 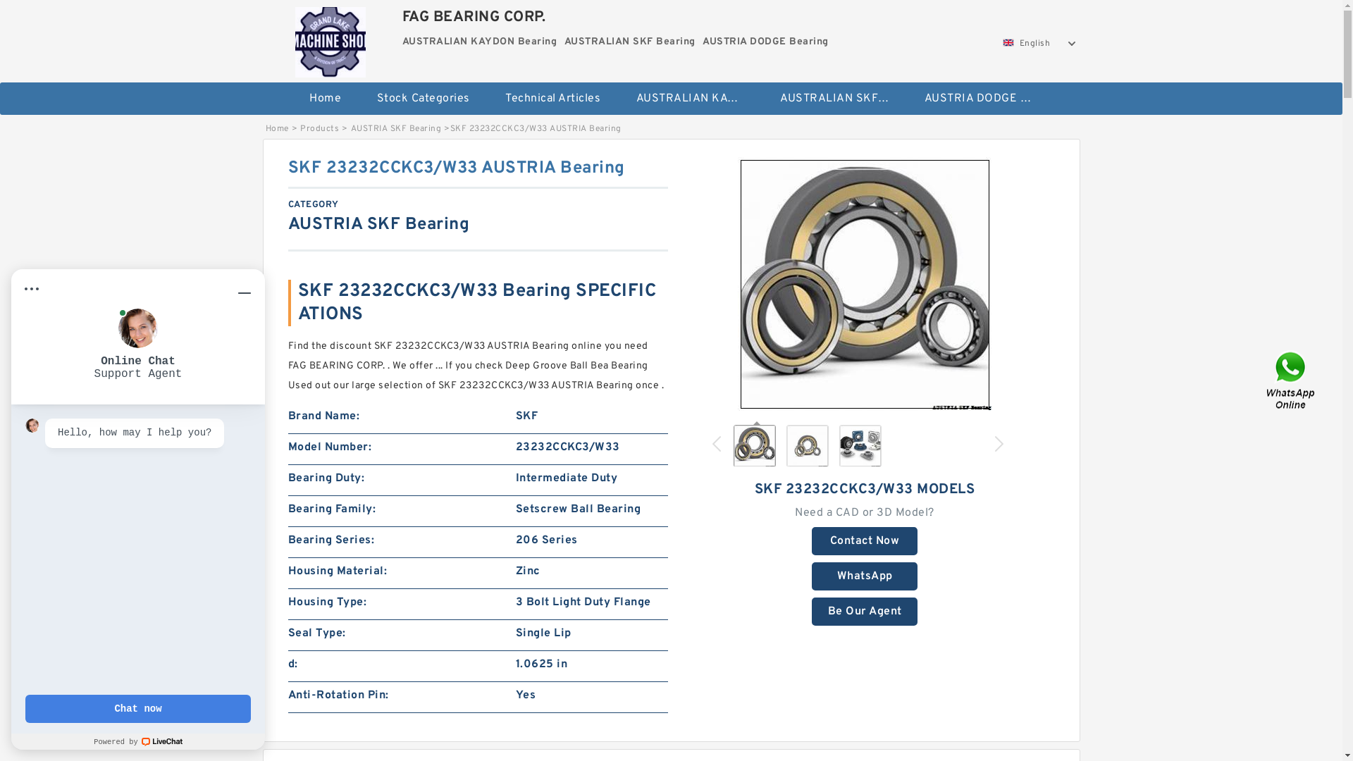 What do you see at coordinates (320, 129) in the screenshot?
I see `Products` at bounding box center [320, 129].